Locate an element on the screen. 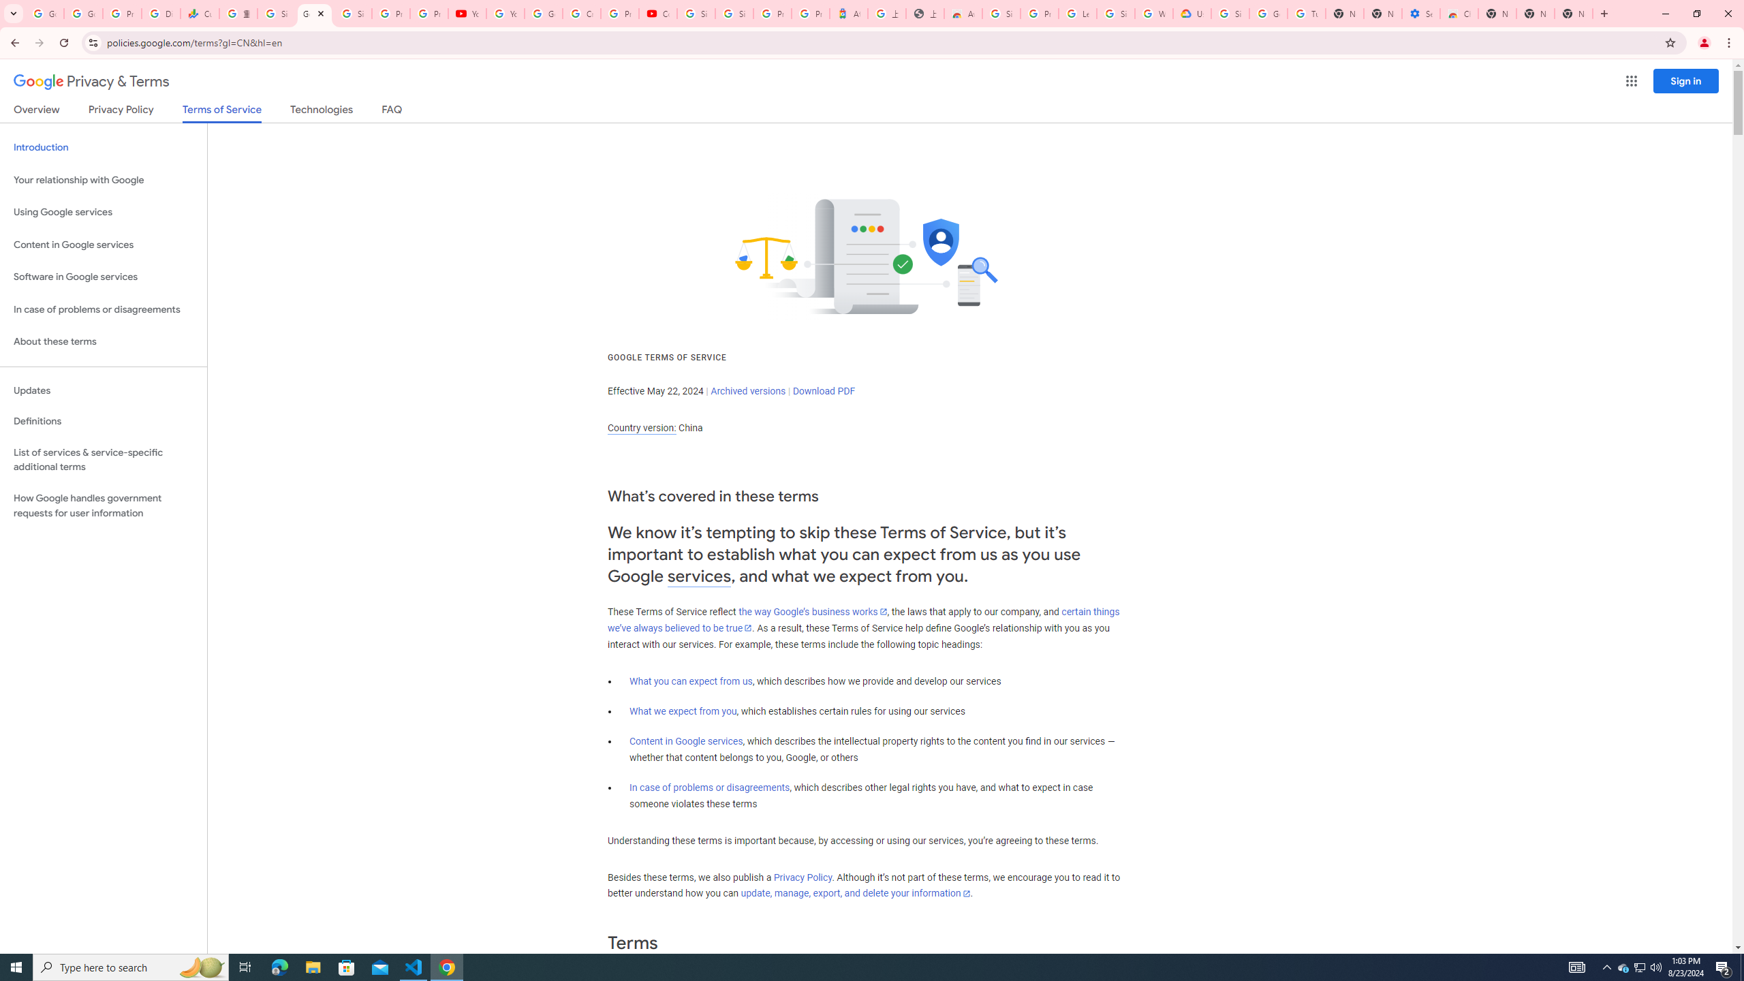 The image size is (1744, 981). Software in Google services is located at coordinates (104, 277).